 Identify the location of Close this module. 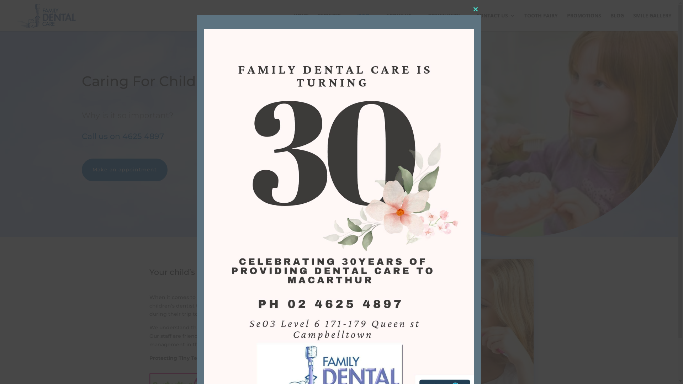
(475, 9).